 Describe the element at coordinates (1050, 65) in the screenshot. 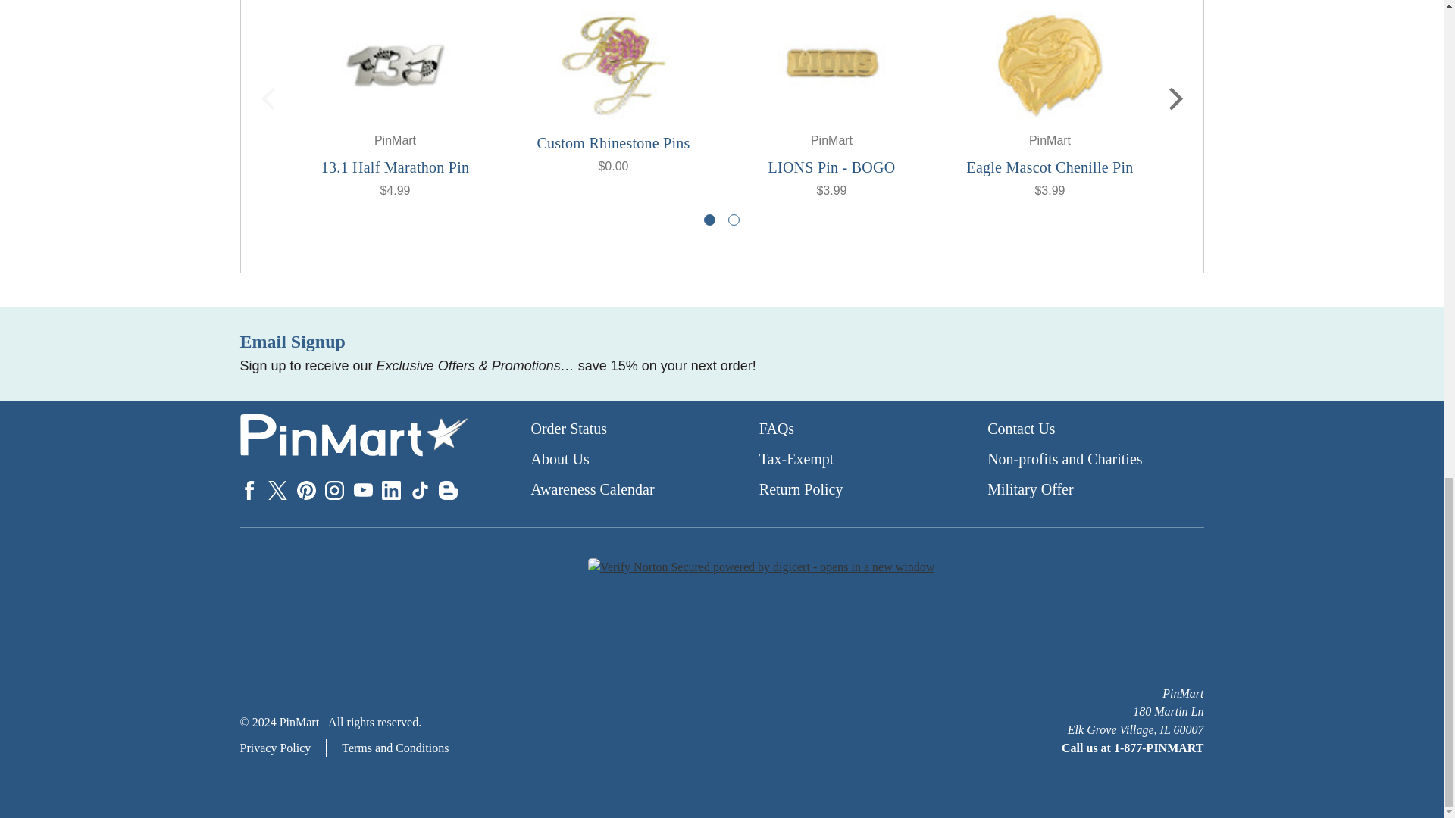

I see `Eagle Mascot Chenille Pin Front` at that location.